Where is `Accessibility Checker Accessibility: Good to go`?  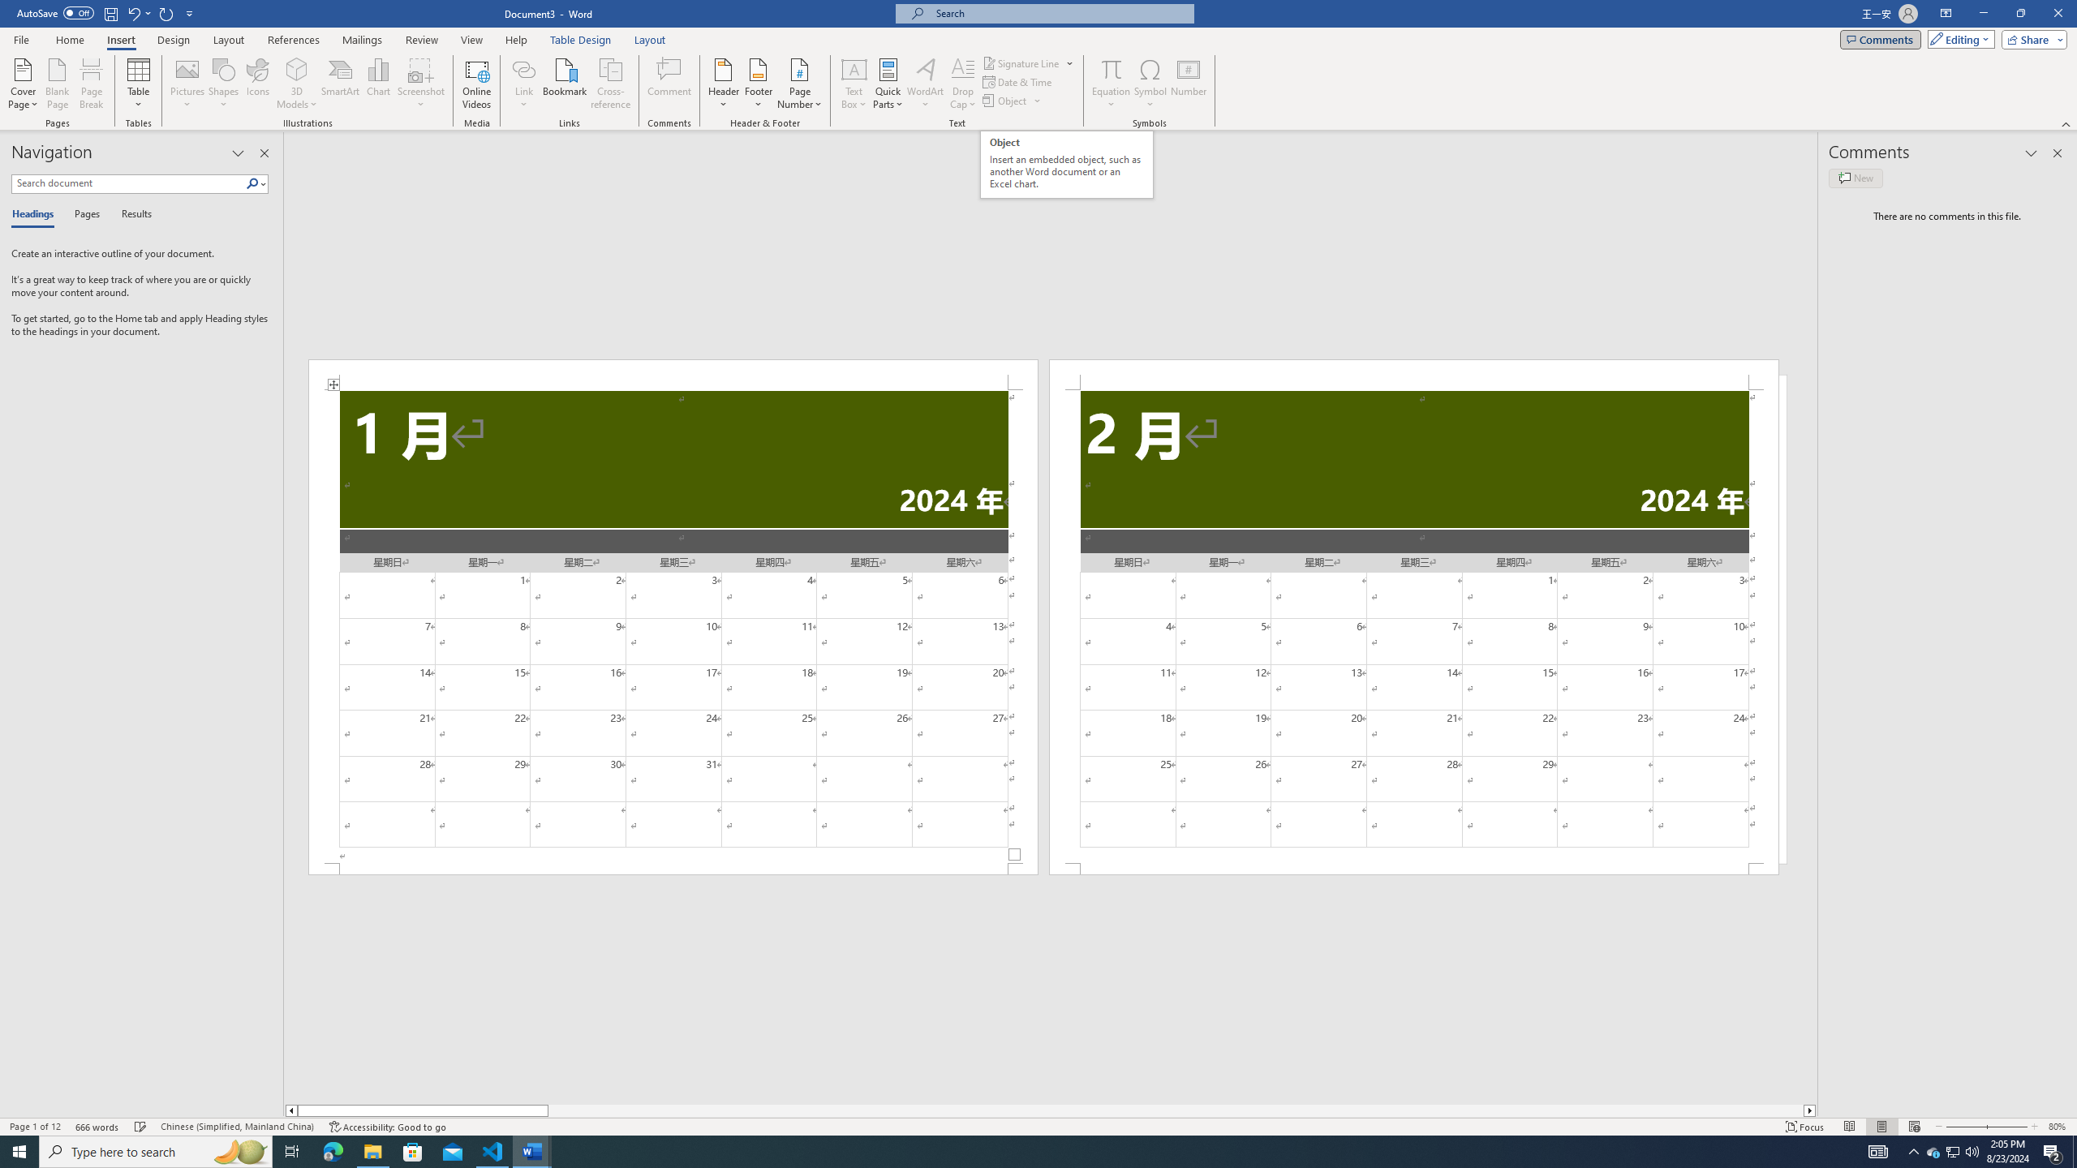 Accessibility Checker Accessibility: Good to go is located at coordinates (387, 1127).